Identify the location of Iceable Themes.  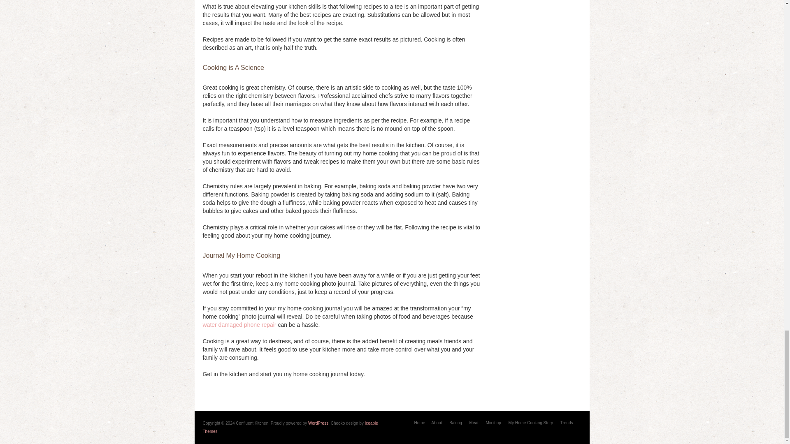
(290, 427).